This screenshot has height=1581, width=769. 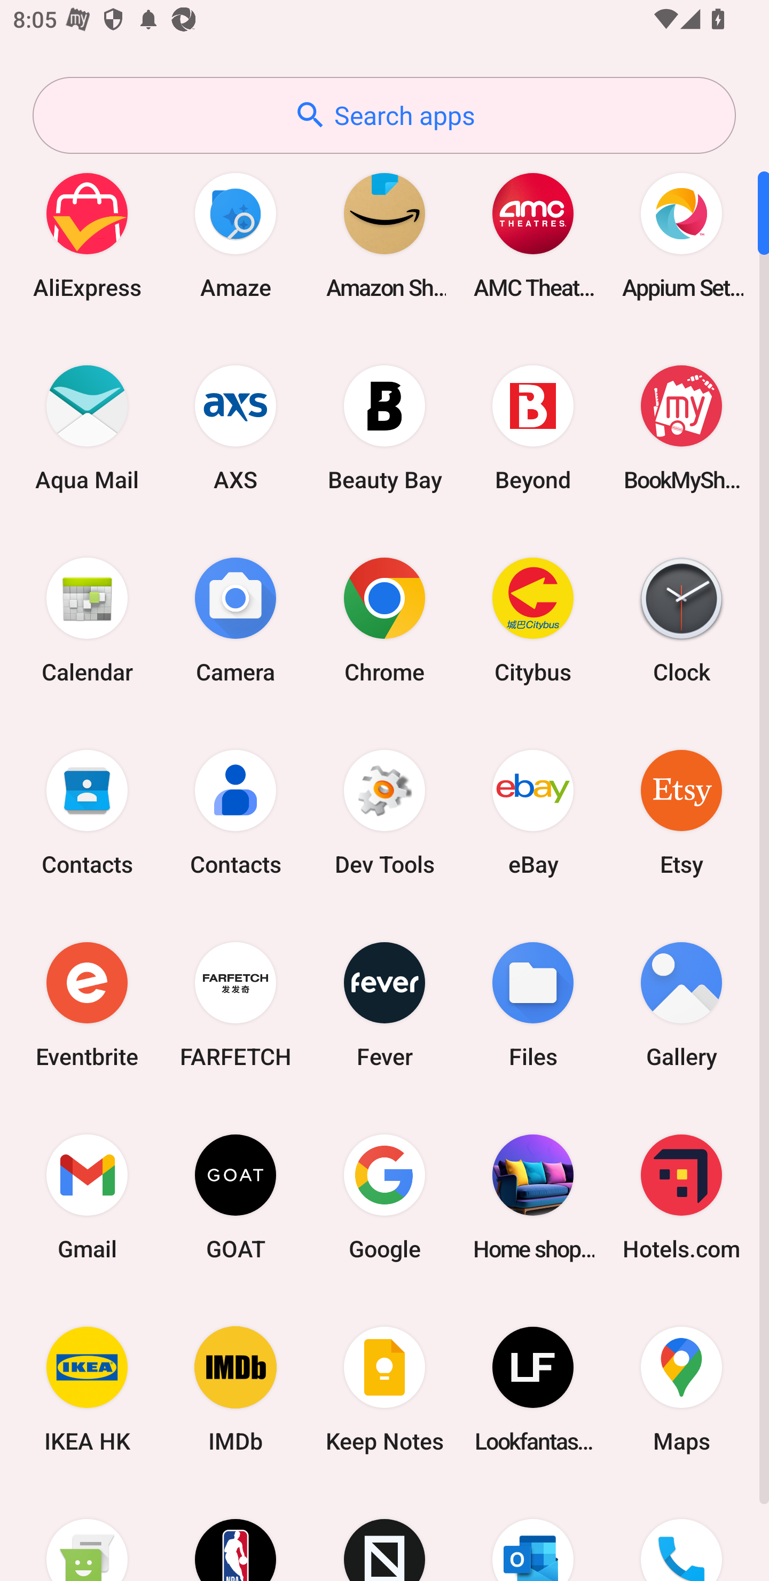 I want to click on Etsy, so click(x=681, y=812).